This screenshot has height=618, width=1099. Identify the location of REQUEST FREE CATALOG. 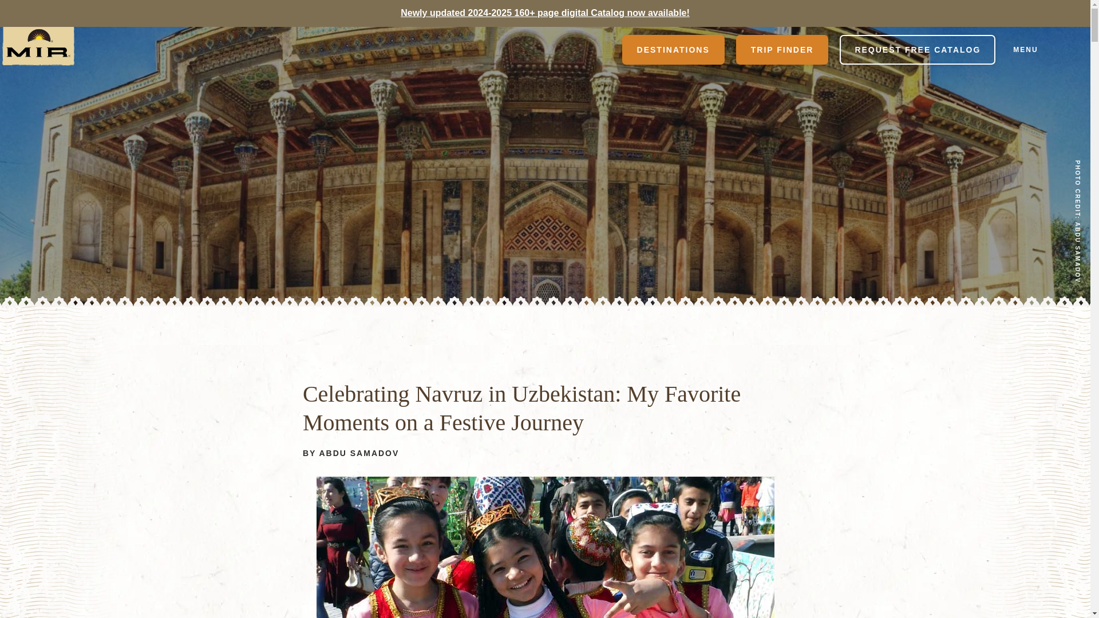
(917, 49).